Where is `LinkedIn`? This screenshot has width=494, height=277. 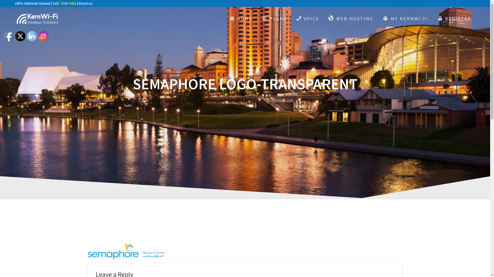 LinkedIn is located at coordinates (32, 36).